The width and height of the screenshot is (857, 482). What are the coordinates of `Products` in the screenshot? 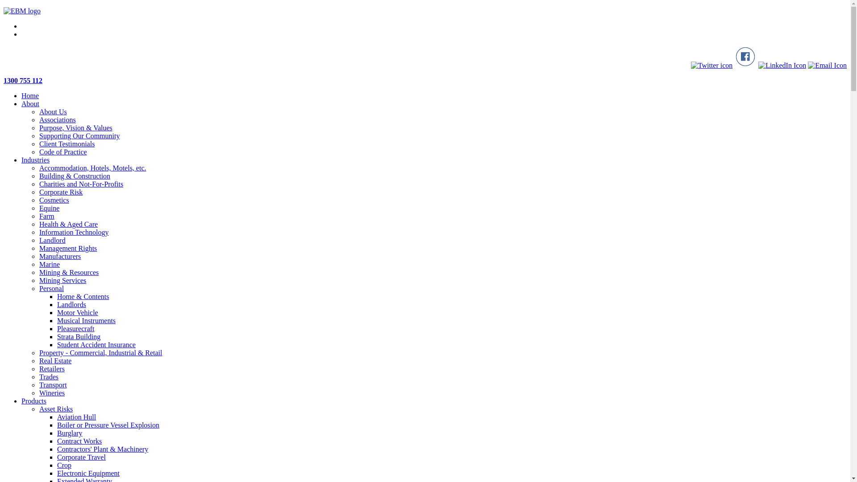 It's located at (34, 401).